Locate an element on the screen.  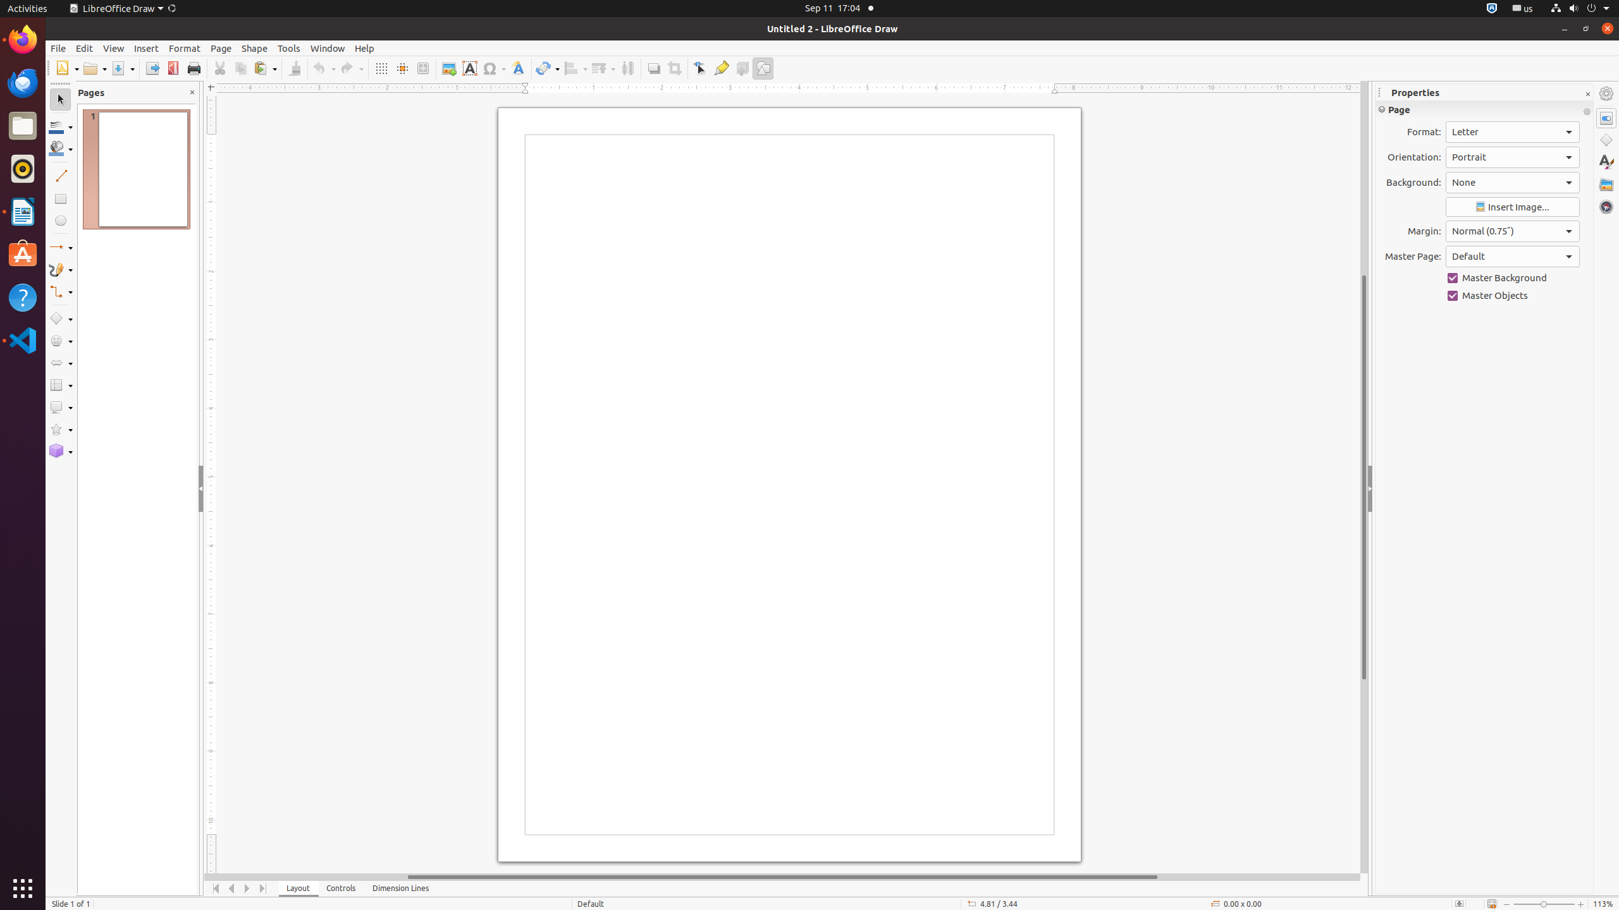
Clone is located at coordinates (295, 68).